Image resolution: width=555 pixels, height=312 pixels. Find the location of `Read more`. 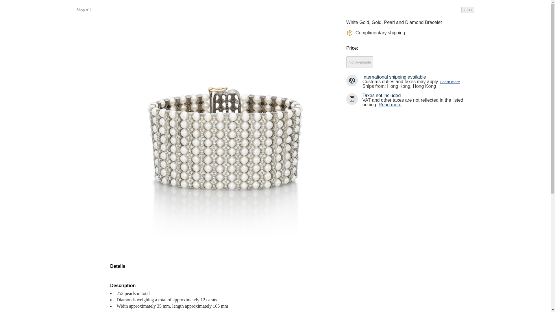

Read more is located at coordinates (390, 105).